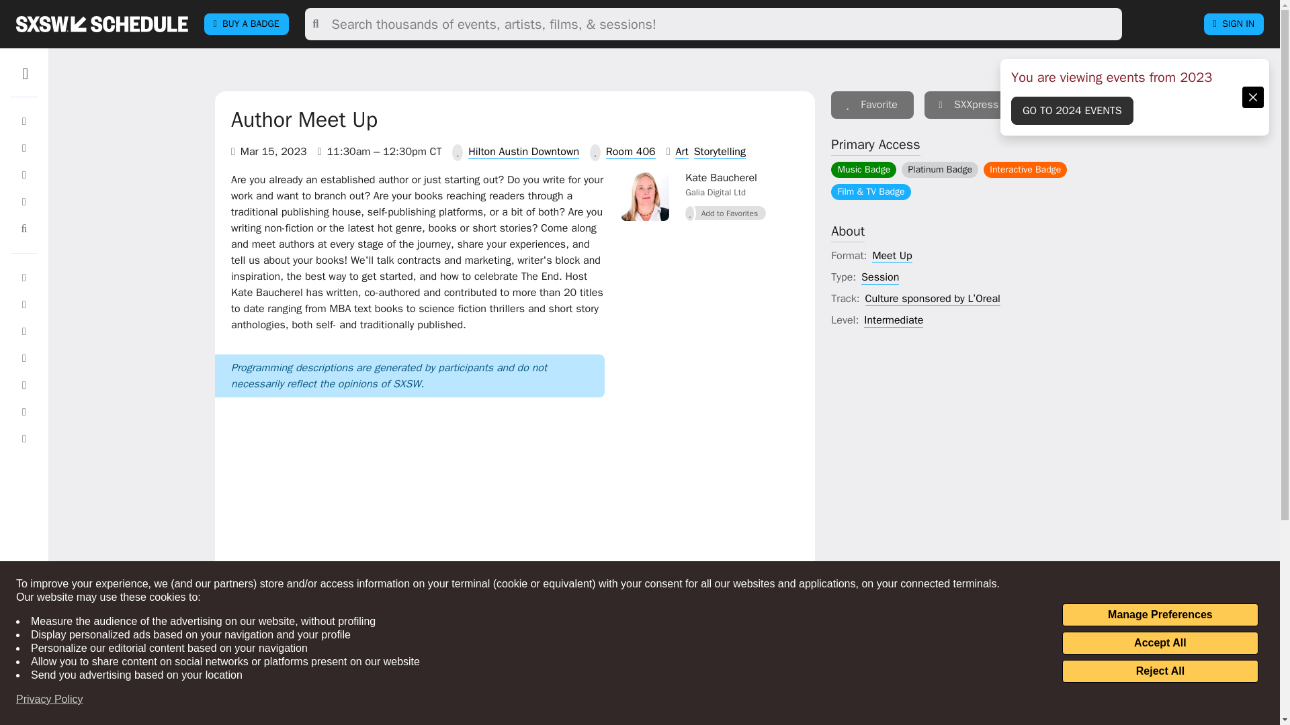 This screenshot has height=725, width=1290. I want to click on Manage Preferences, so click(1160, 615).